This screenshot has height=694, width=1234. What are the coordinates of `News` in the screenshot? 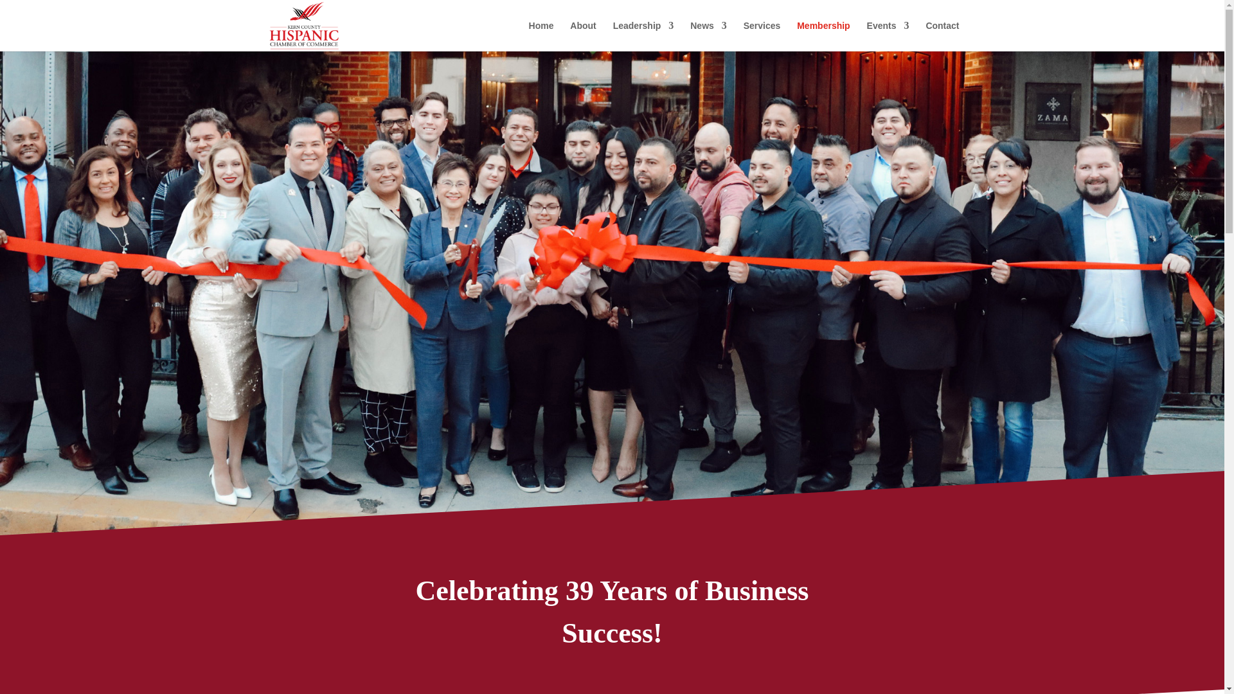 It's located at (708, 36).